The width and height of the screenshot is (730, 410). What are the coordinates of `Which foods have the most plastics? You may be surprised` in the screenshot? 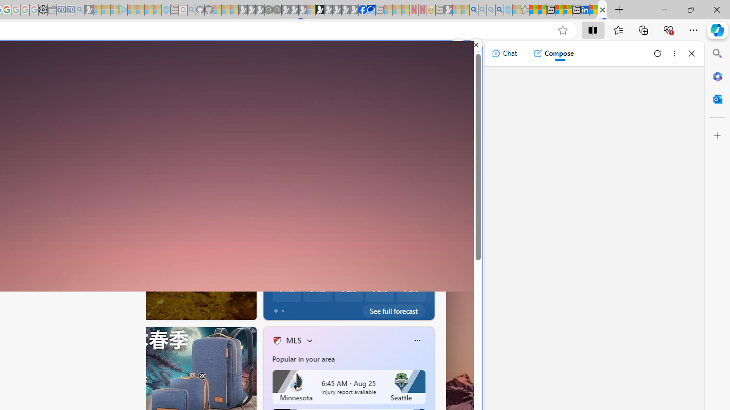 It's located at (432, 279).